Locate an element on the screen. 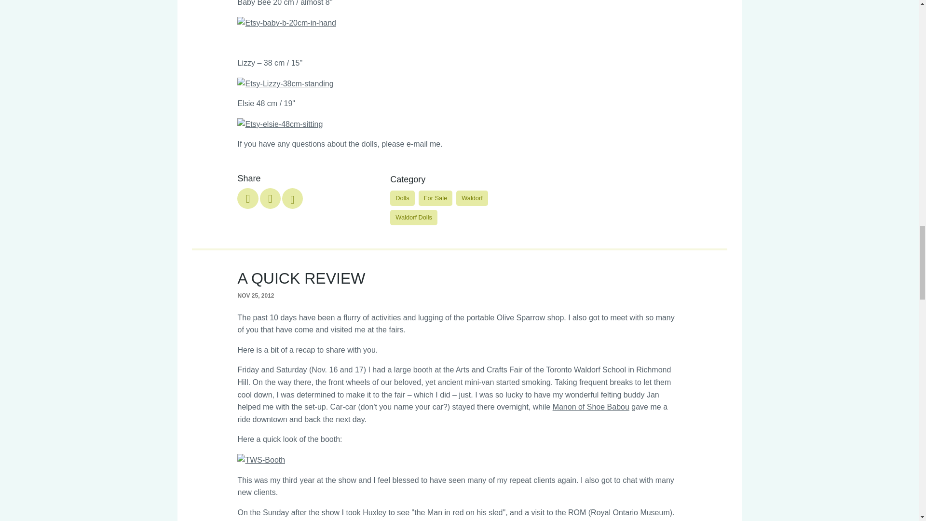 The width and height of the screenshot is (926, 521). Etsy-elsie-48cm-sitting is located at coordinates (280, 124).